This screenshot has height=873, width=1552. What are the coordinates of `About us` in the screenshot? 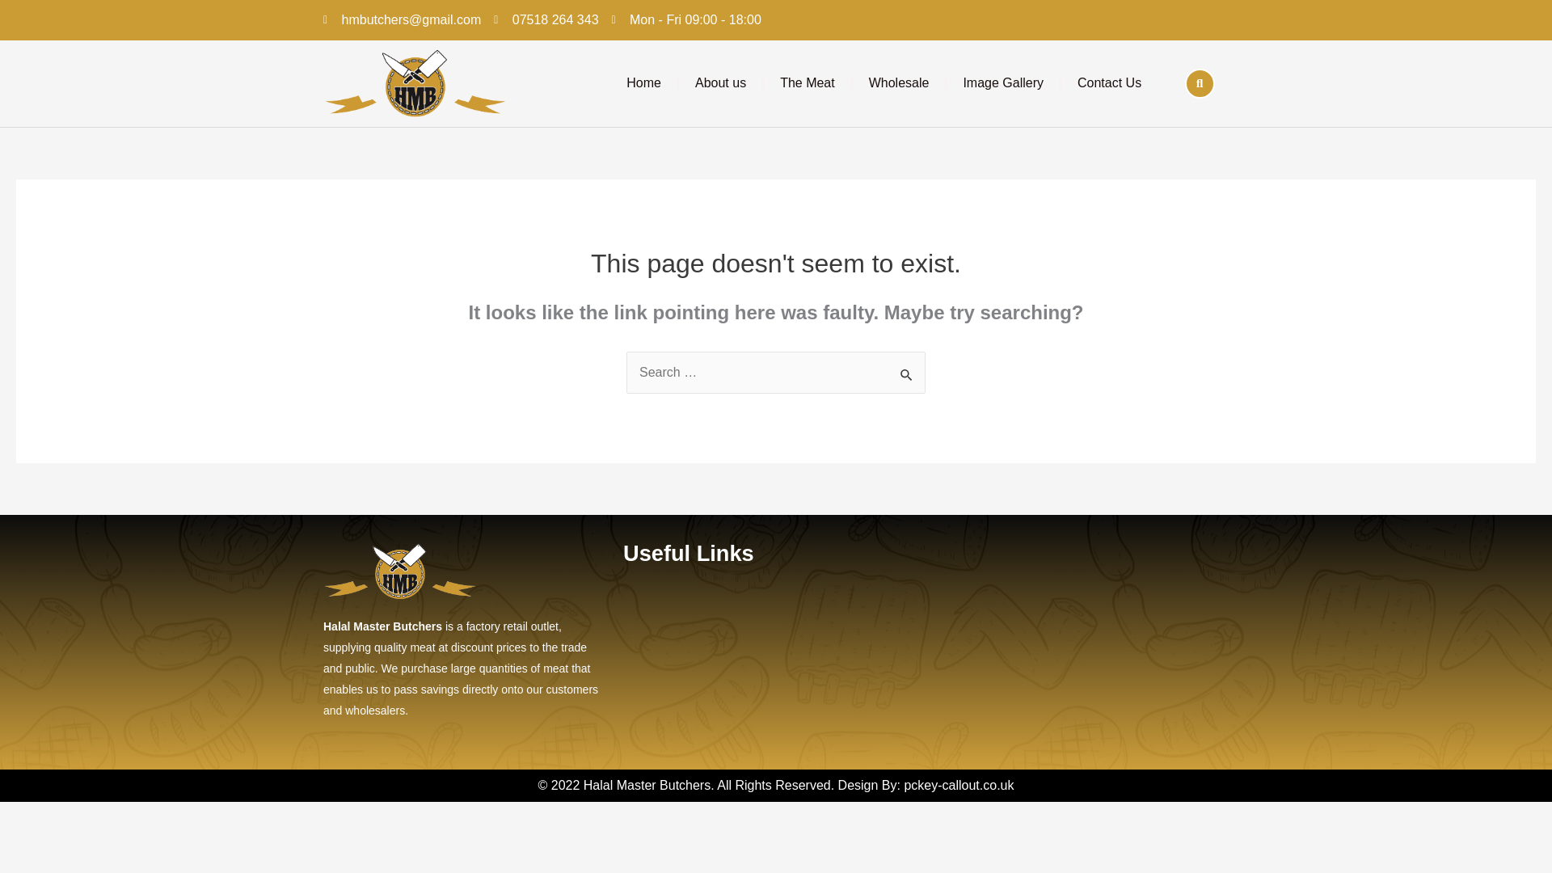 It's located at (720, 82).